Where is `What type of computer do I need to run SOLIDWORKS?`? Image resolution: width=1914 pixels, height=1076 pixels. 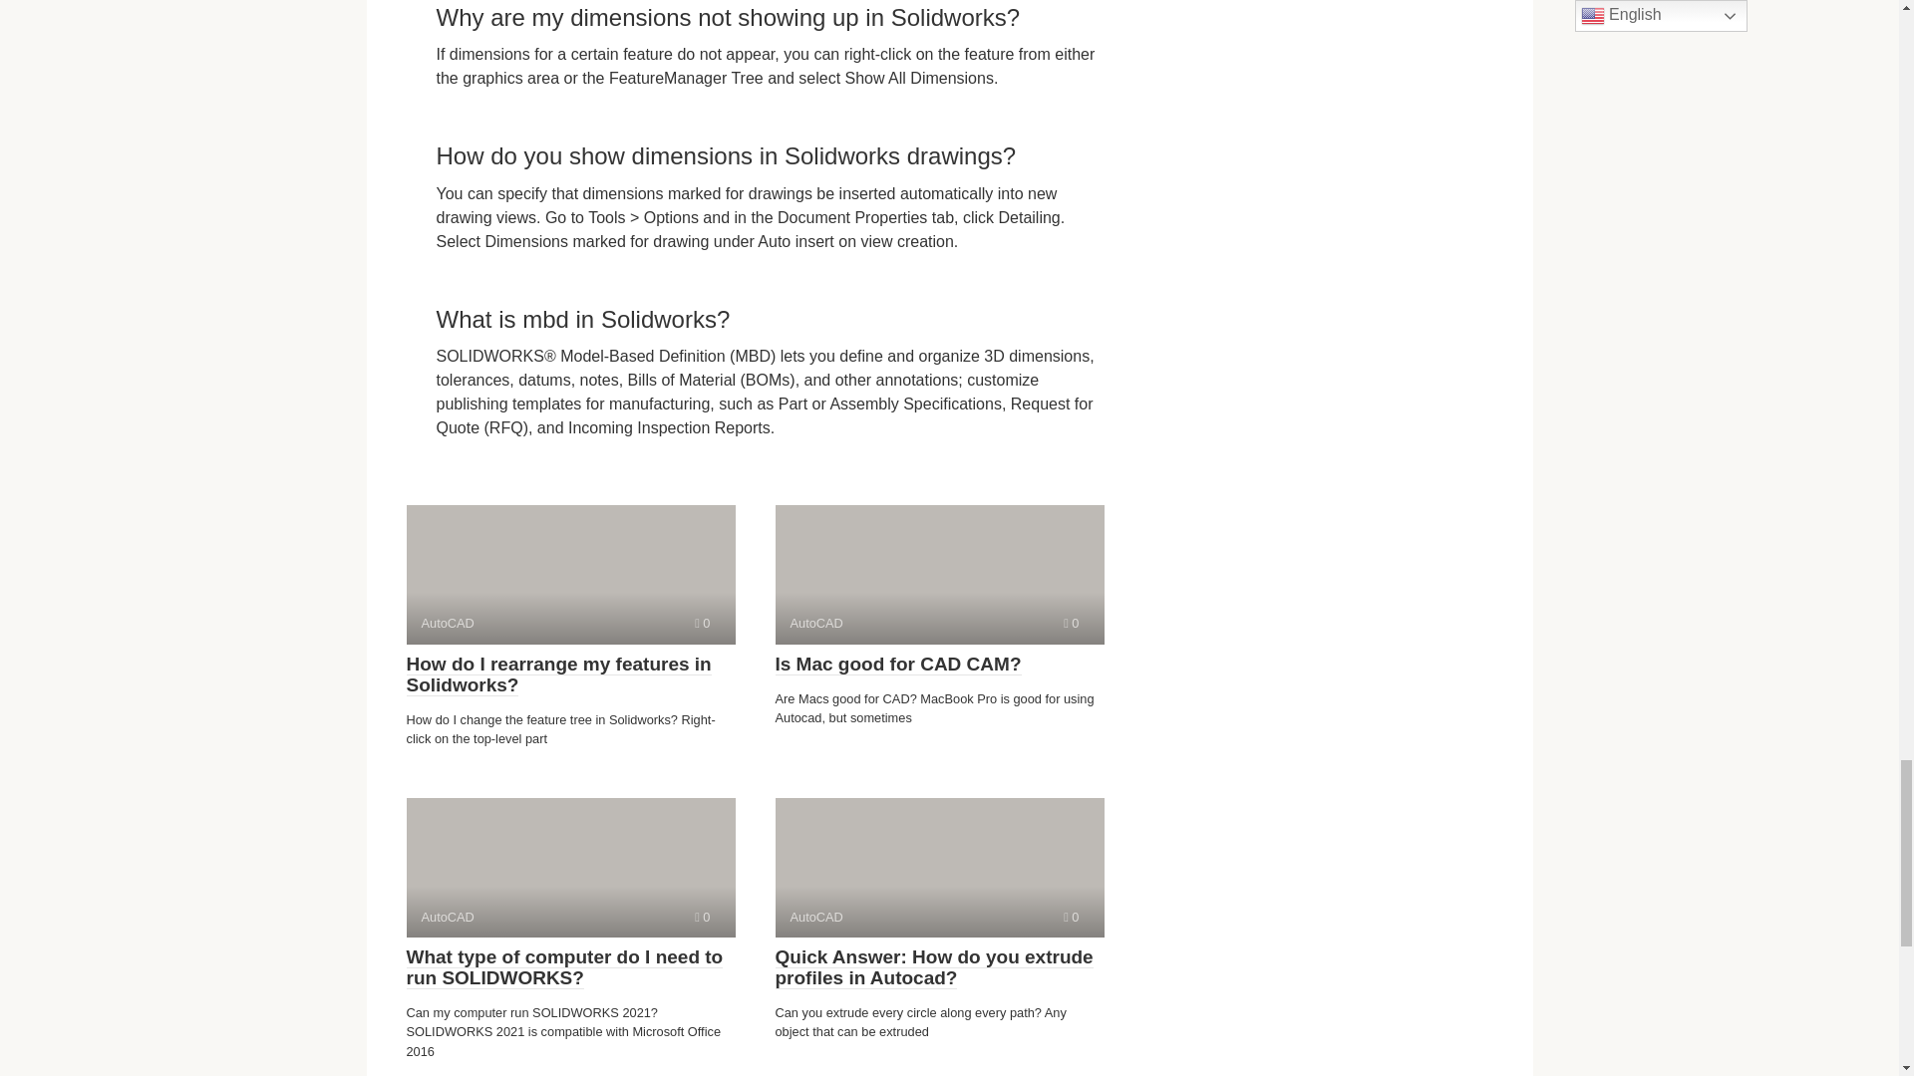
What type of computer do I need to run SOLIDWORKS? is located at coordinates (564, 967).